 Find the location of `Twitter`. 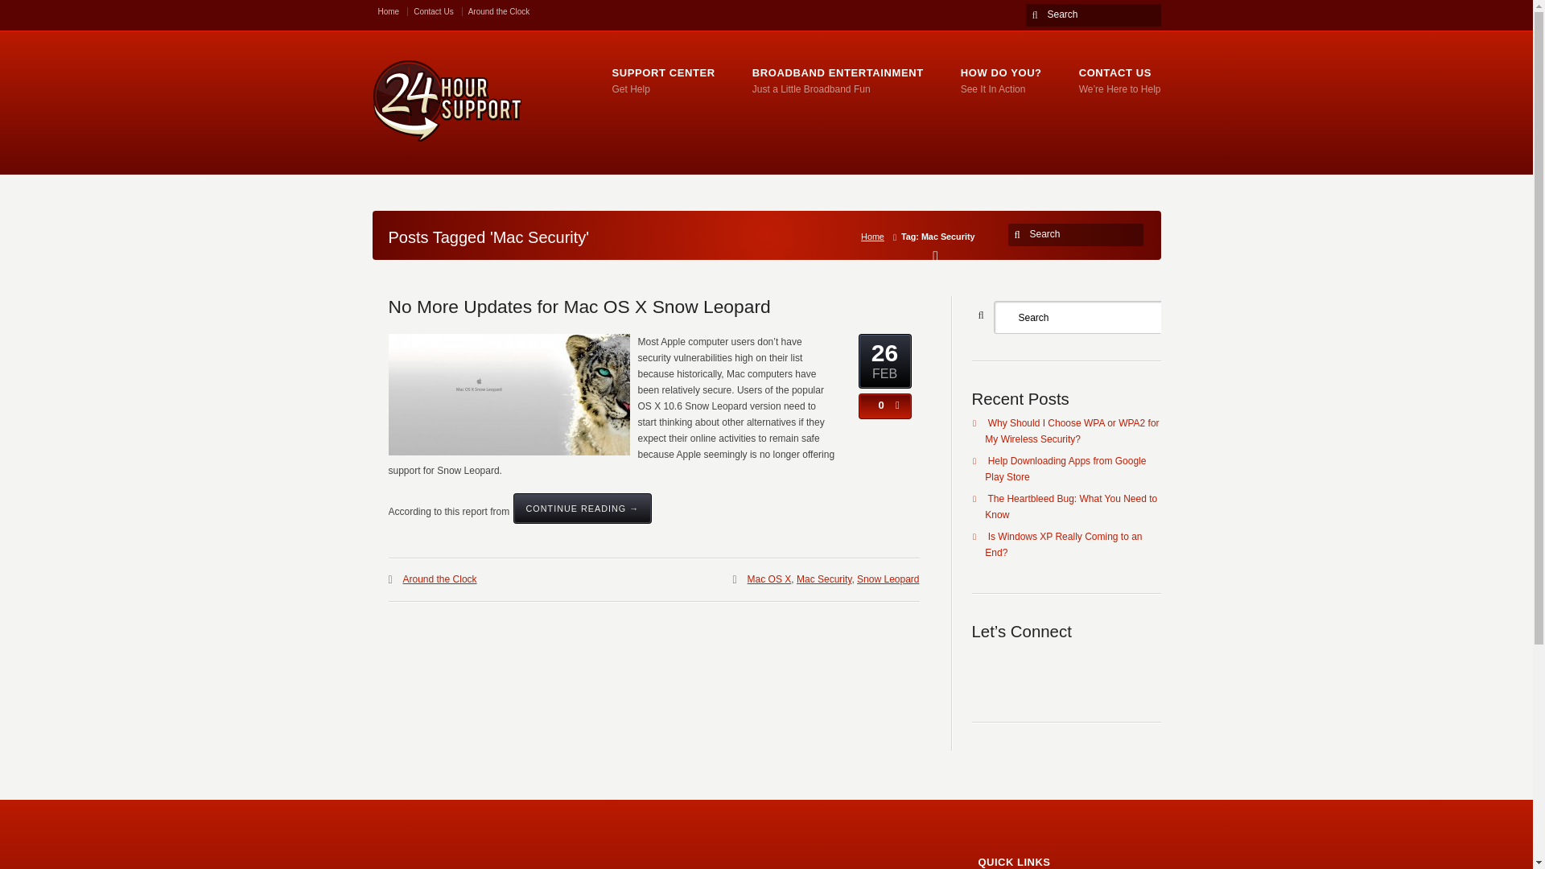

Twitter is located at coordinates (1020, 669).